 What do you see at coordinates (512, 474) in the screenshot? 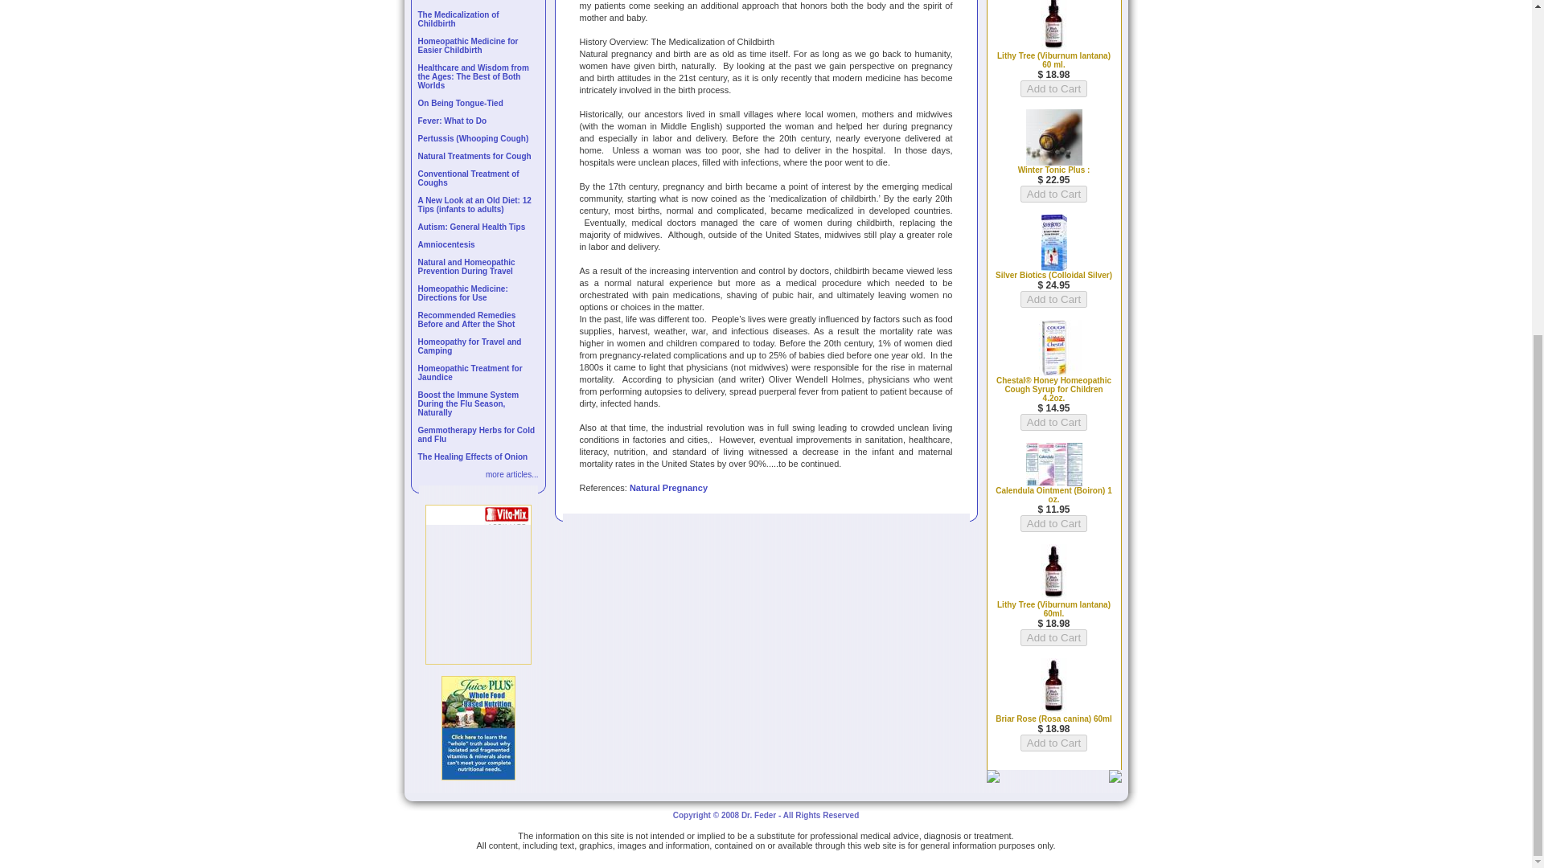
I see `more articles...` at bounding box center [512, 474].